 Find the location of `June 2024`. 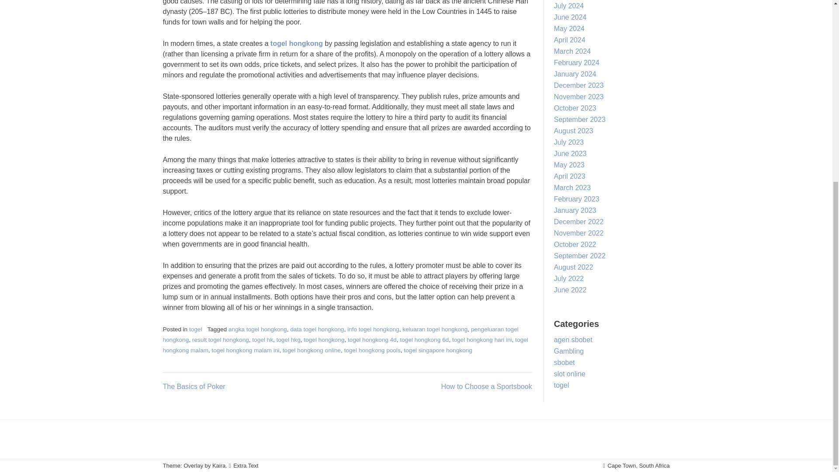

June 2024 is located at coordinates (570, 17).